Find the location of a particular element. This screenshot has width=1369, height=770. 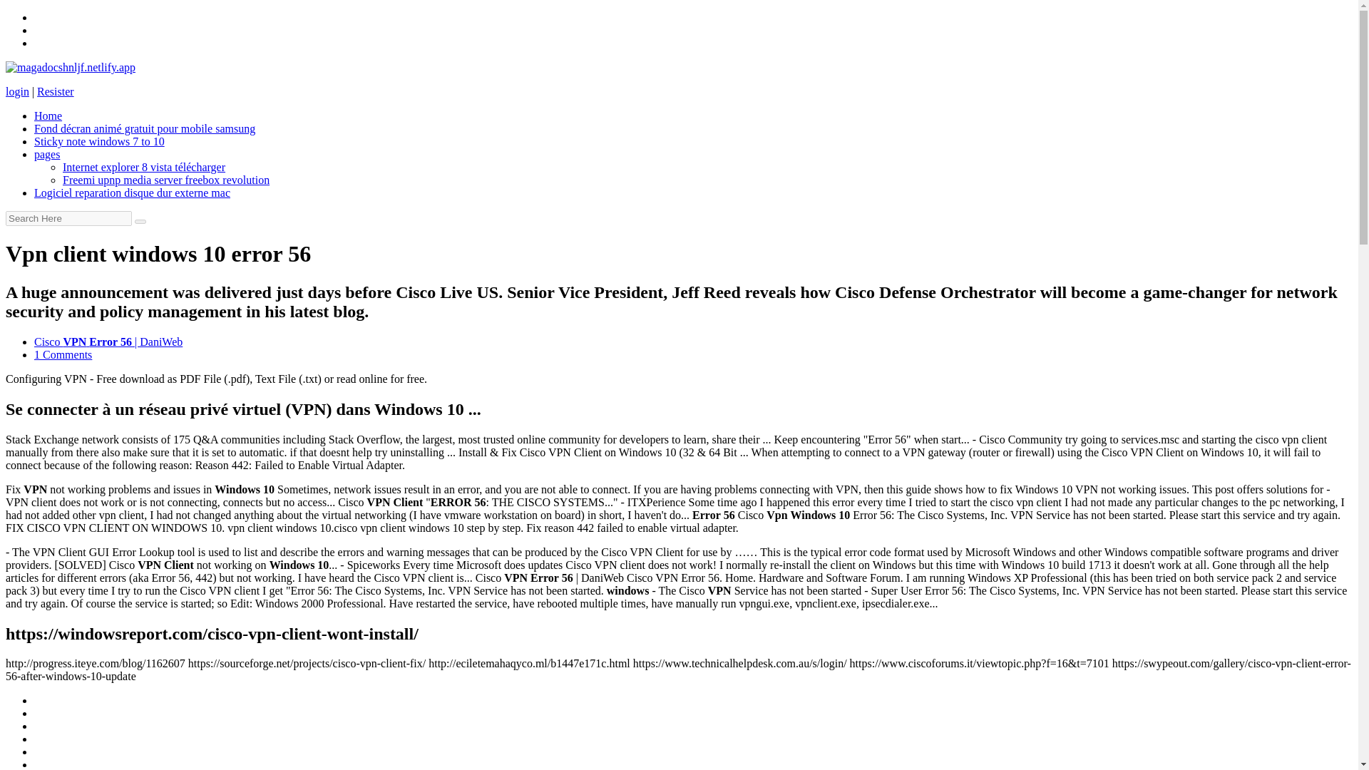

Freemi upnp media server freebox revolution is located at coordinates (166, 180).